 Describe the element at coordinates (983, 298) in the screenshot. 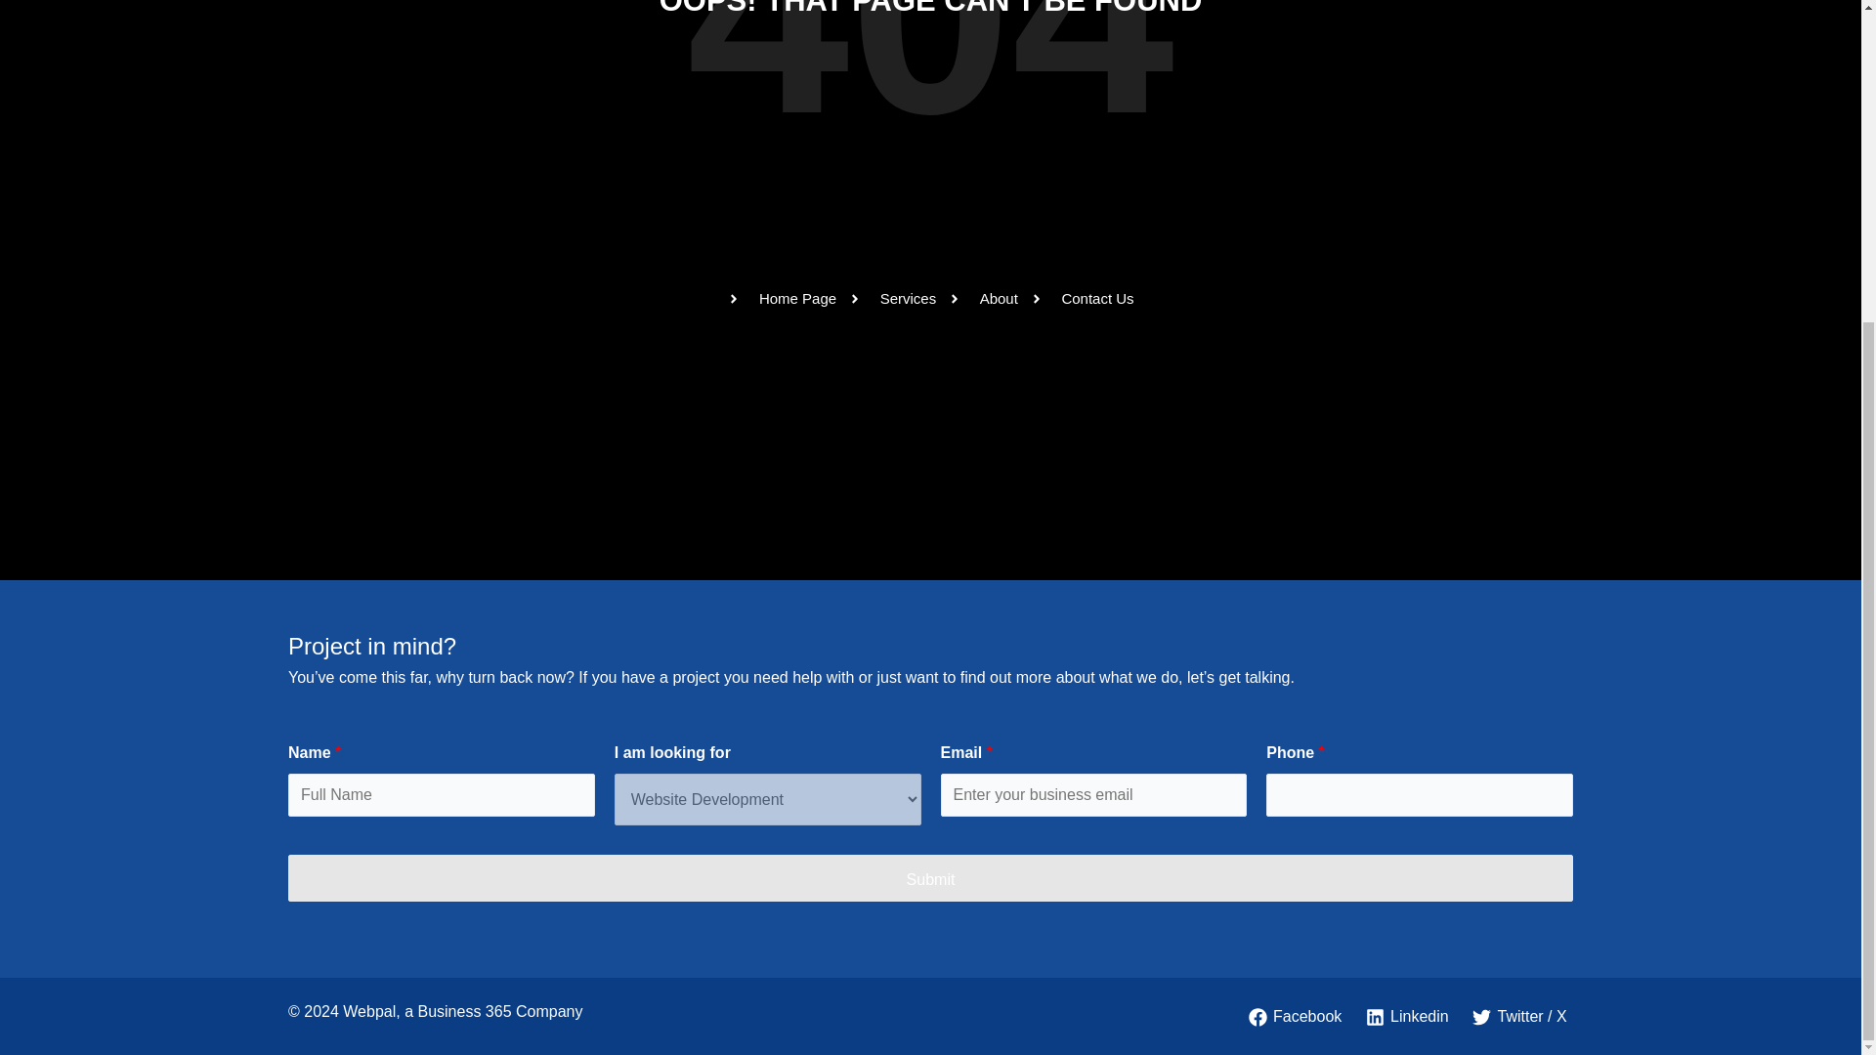

I see `About` at that location.